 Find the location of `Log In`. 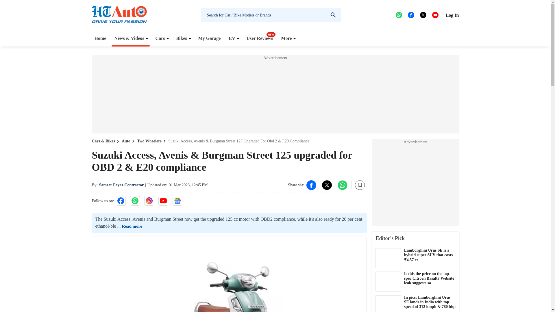

Log In is located at coordinates (452, 15).